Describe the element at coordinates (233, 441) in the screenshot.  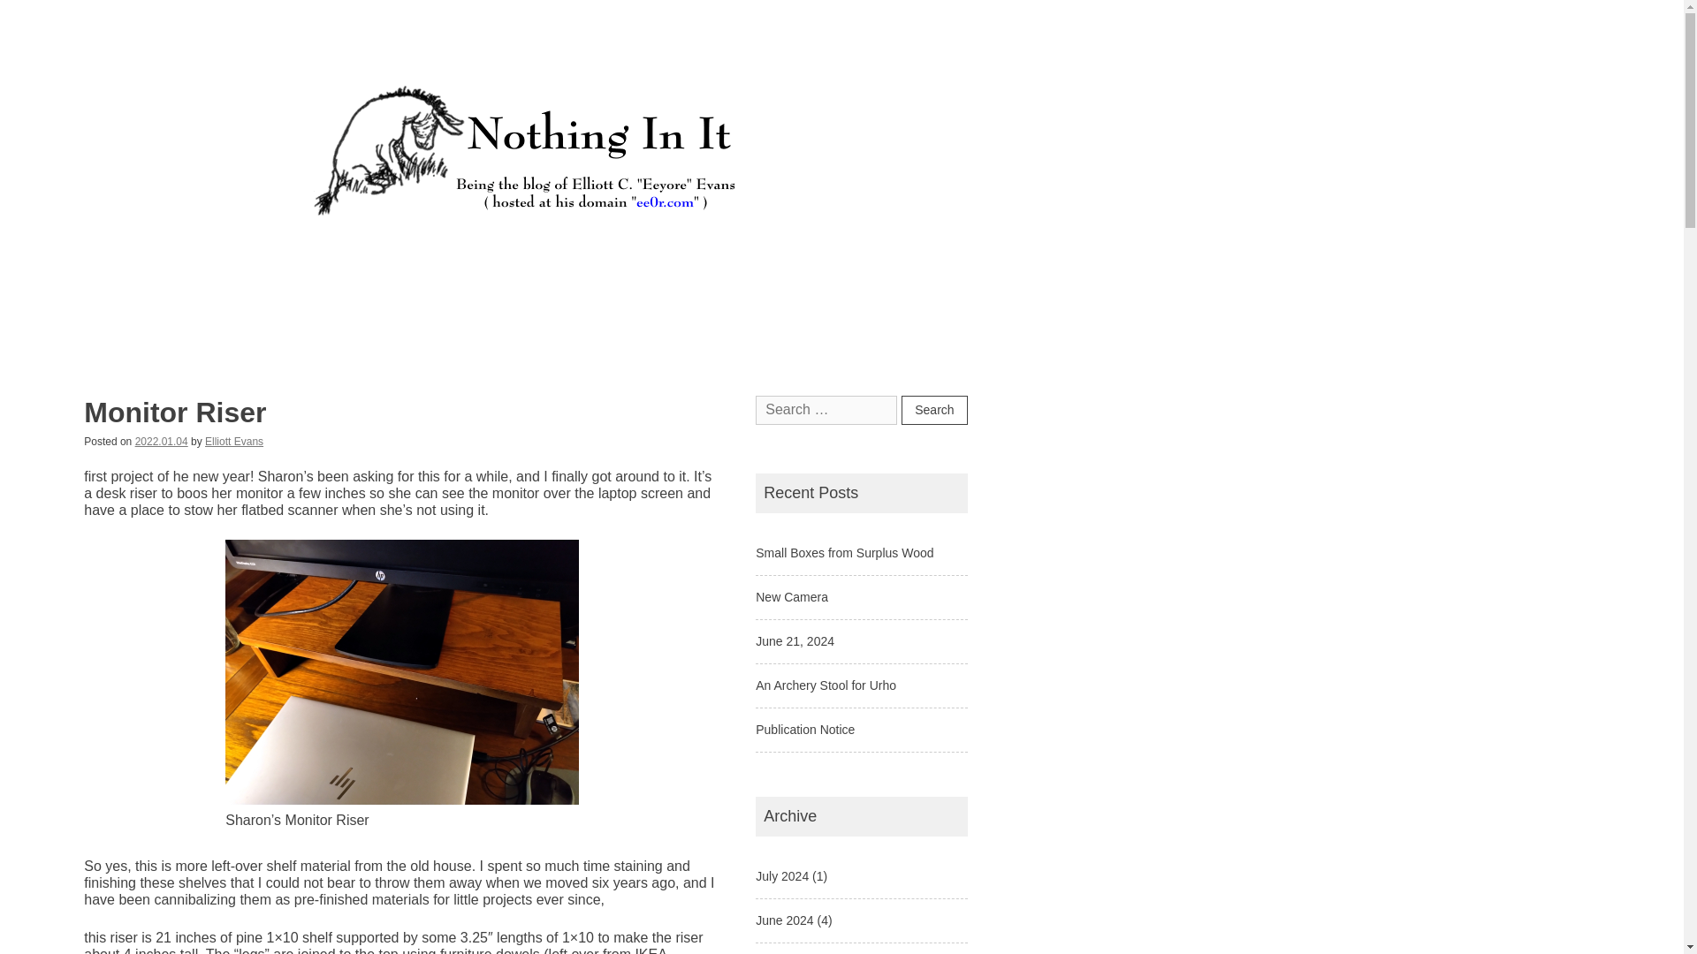
I see `Elliott Evans` at that location.